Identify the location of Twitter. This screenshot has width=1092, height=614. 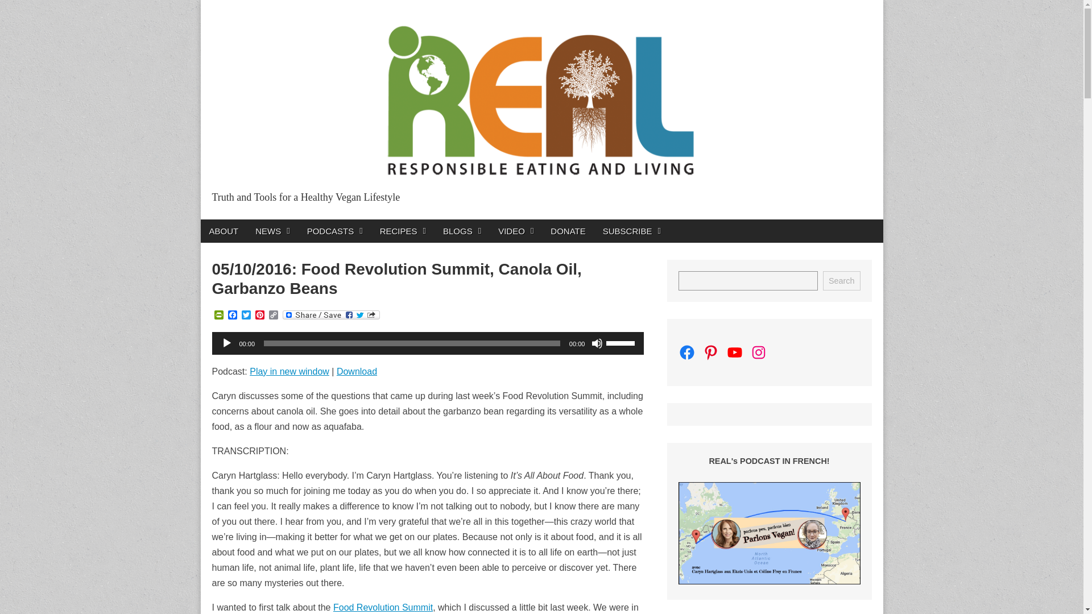
(246, 316).